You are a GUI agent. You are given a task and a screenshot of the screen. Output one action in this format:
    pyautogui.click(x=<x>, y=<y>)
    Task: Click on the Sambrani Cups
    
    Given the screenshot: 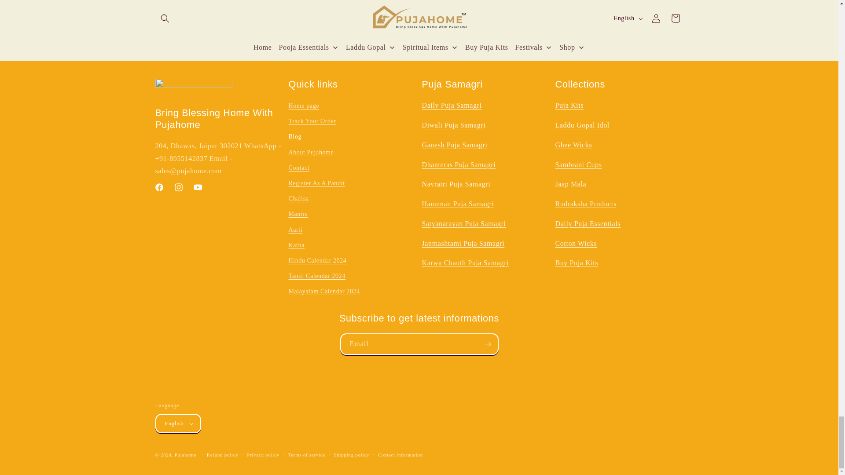 What is the action you would take?
    pyautogui.click(x=578, y=164)
    